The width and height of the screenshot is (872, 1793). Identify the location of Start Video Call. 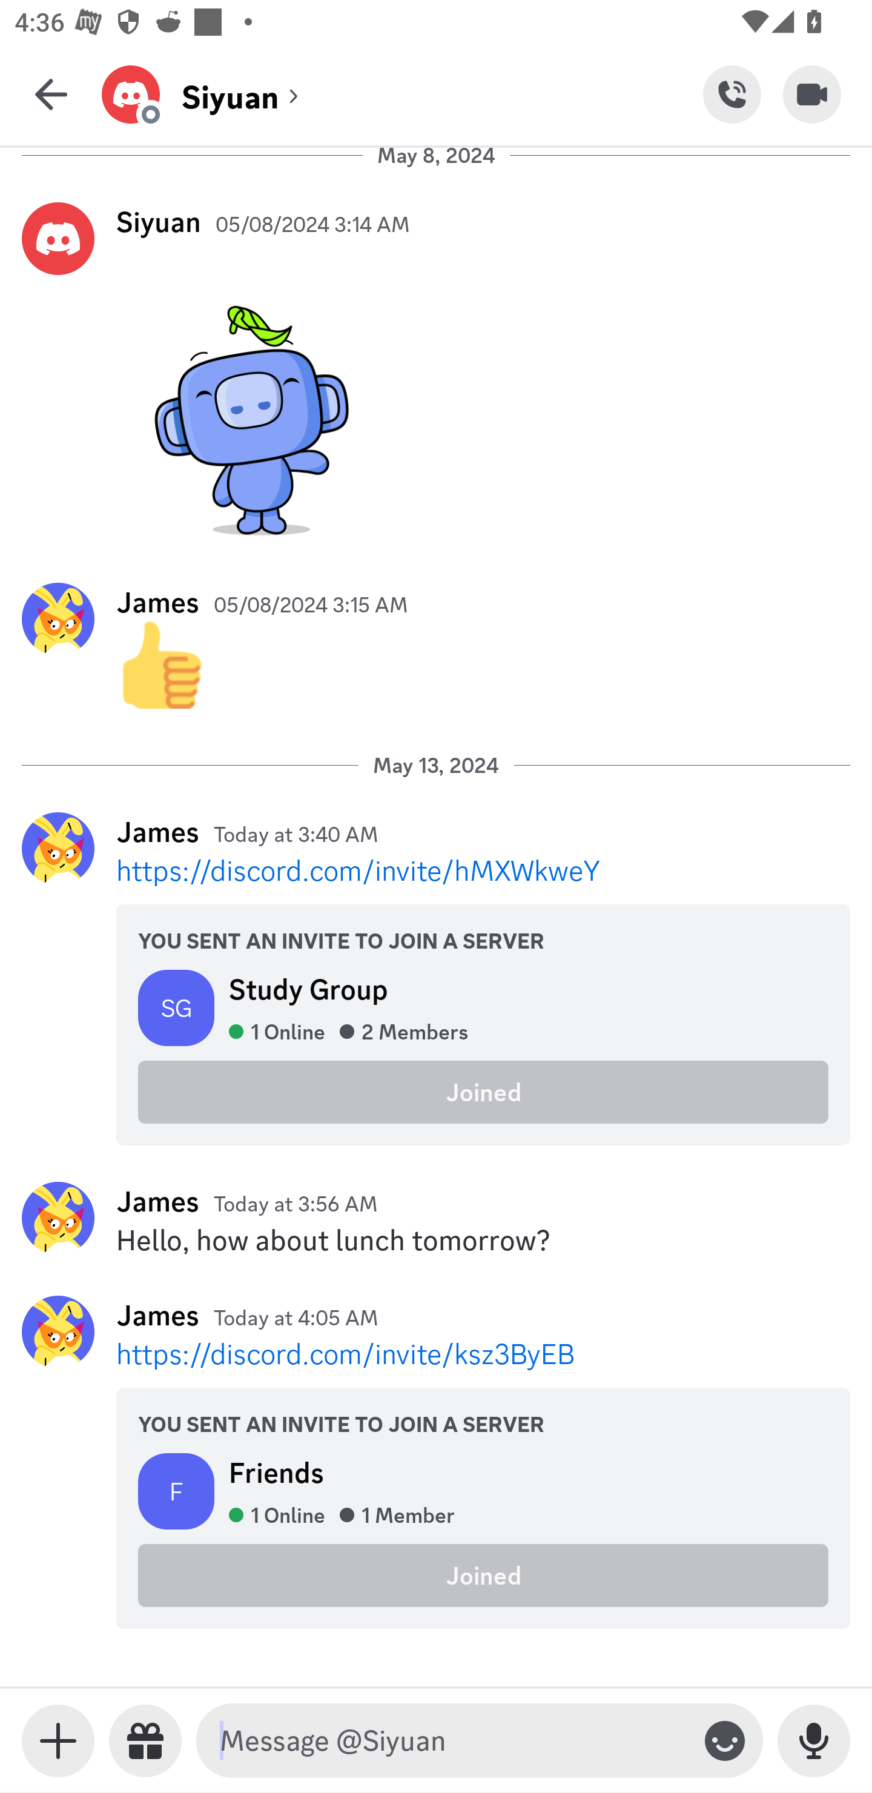
(812, 94).